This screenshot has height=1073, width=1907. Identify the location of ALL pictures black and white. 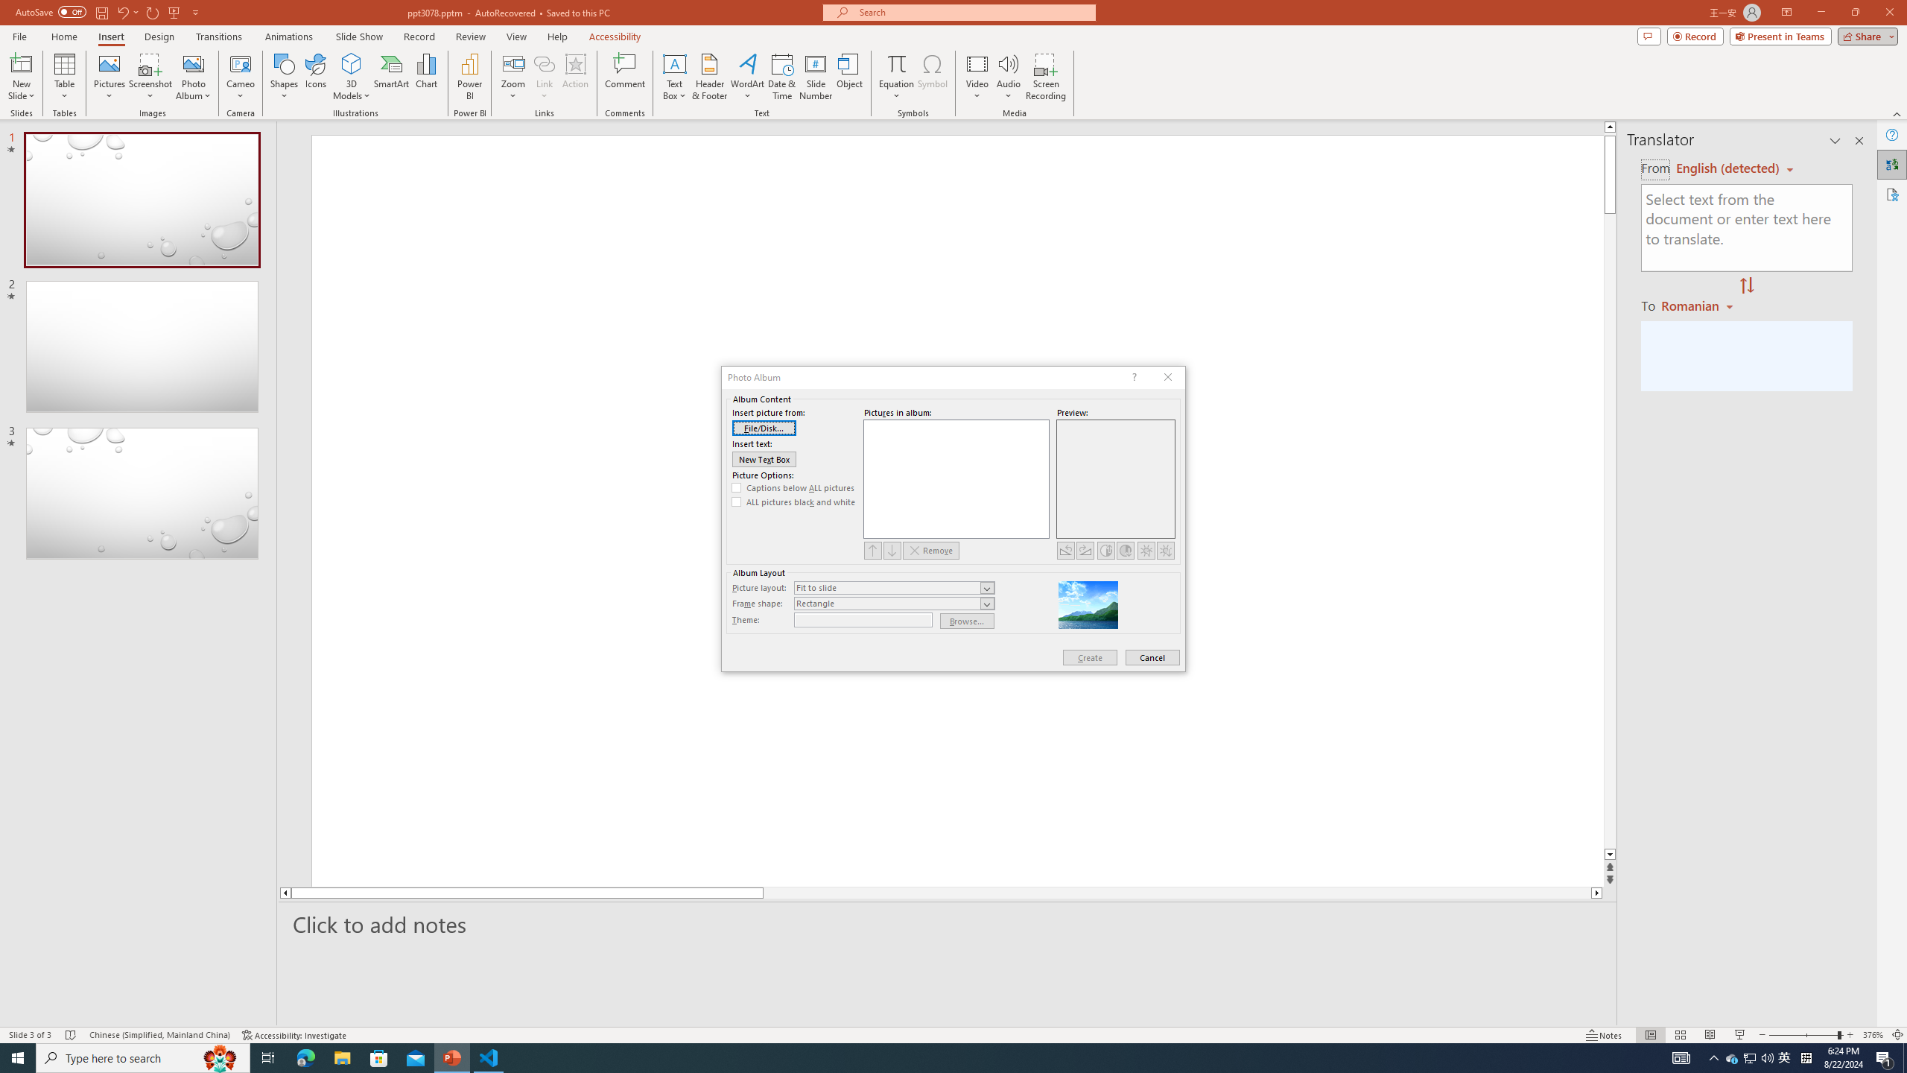
(794, 502).